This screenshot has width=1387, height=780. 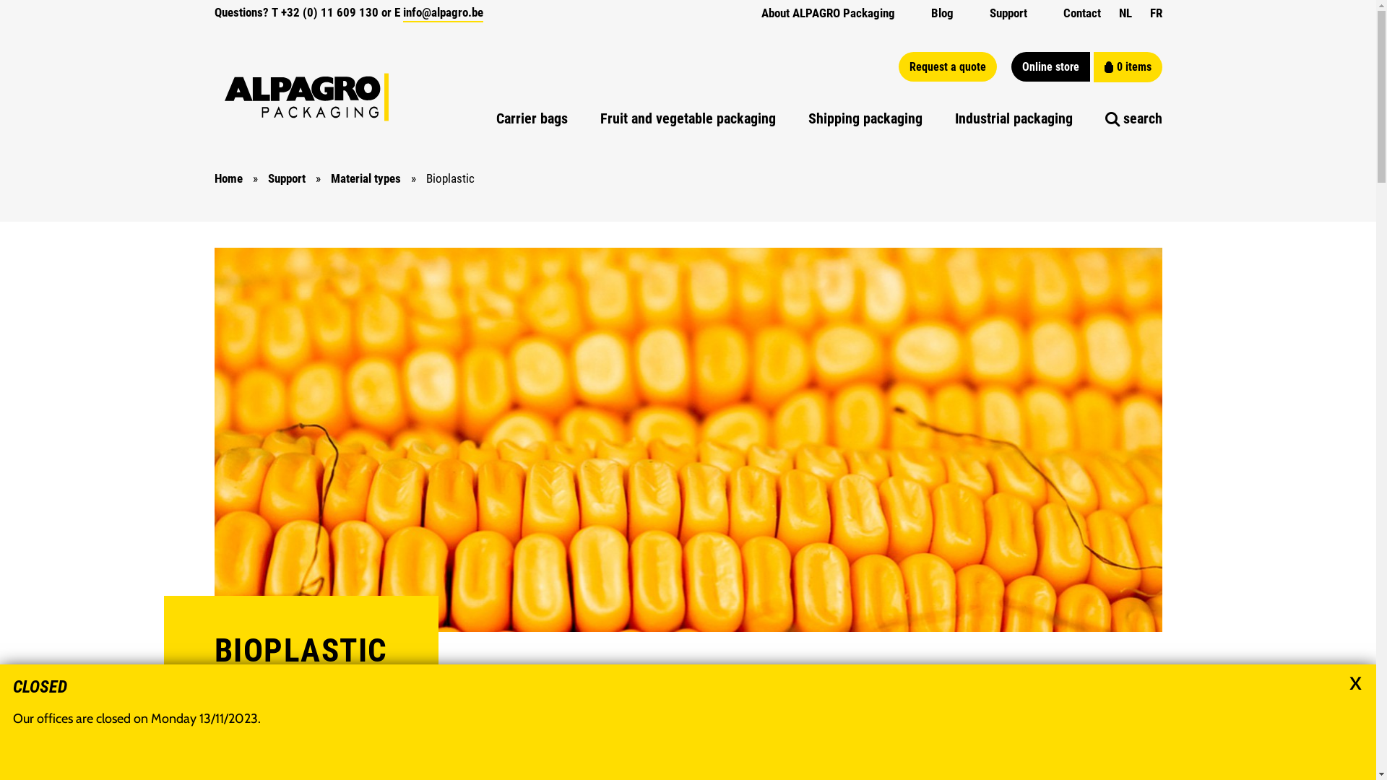 I want to click on Home, so click(x=228, y=178).